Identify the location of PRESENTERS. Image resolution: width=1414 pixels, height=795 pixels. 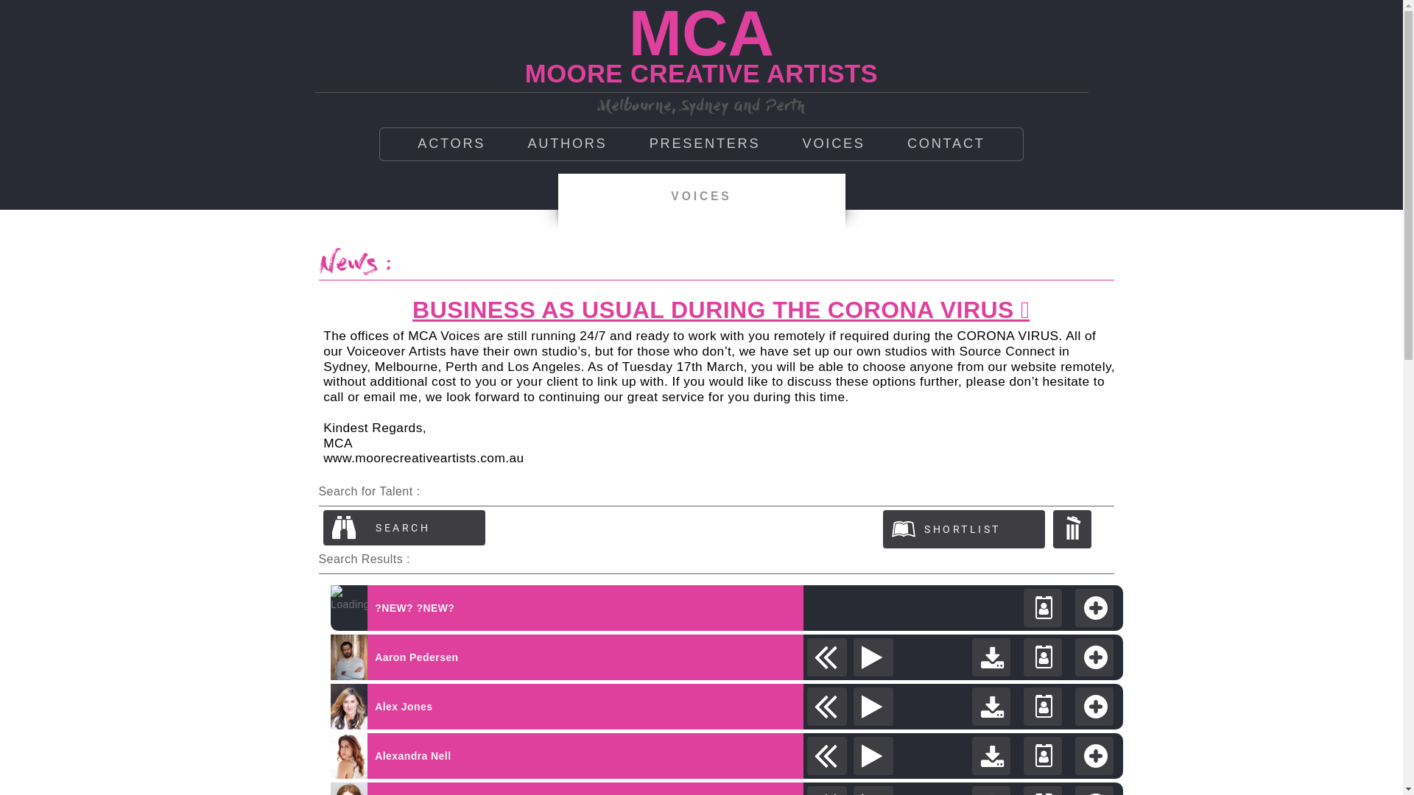
(706, 144).